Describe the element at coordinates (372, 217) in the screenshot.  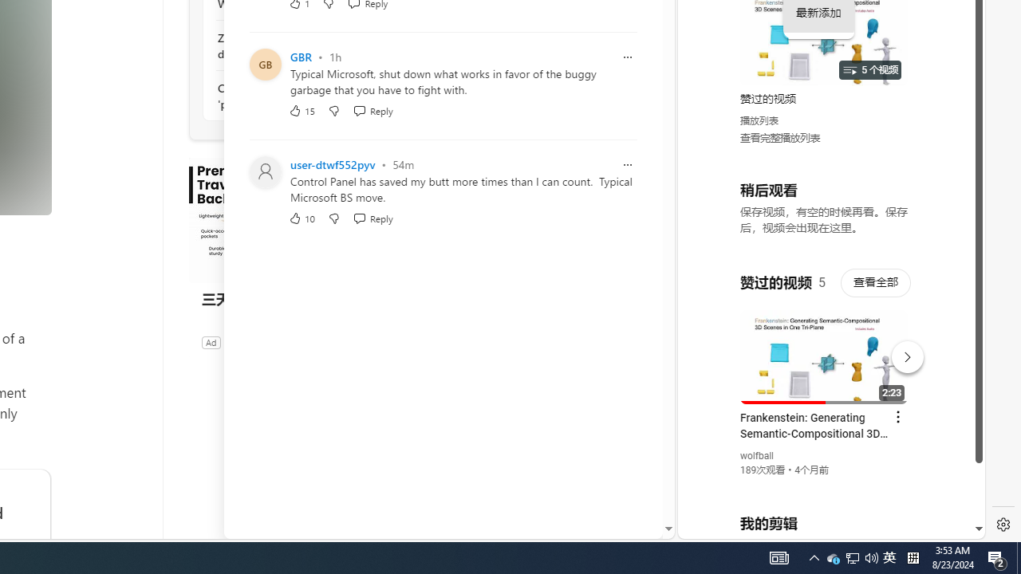
I see `Reply Reply Comment` at that location.